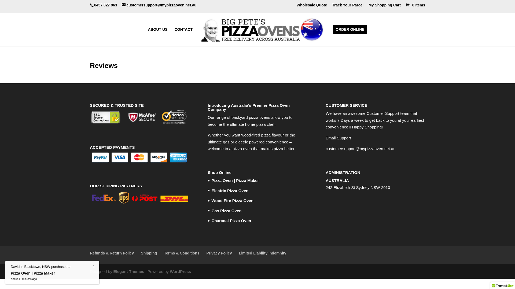 The image size is (515, 289). I want to click on Elegant Themes, so click(129, 271).